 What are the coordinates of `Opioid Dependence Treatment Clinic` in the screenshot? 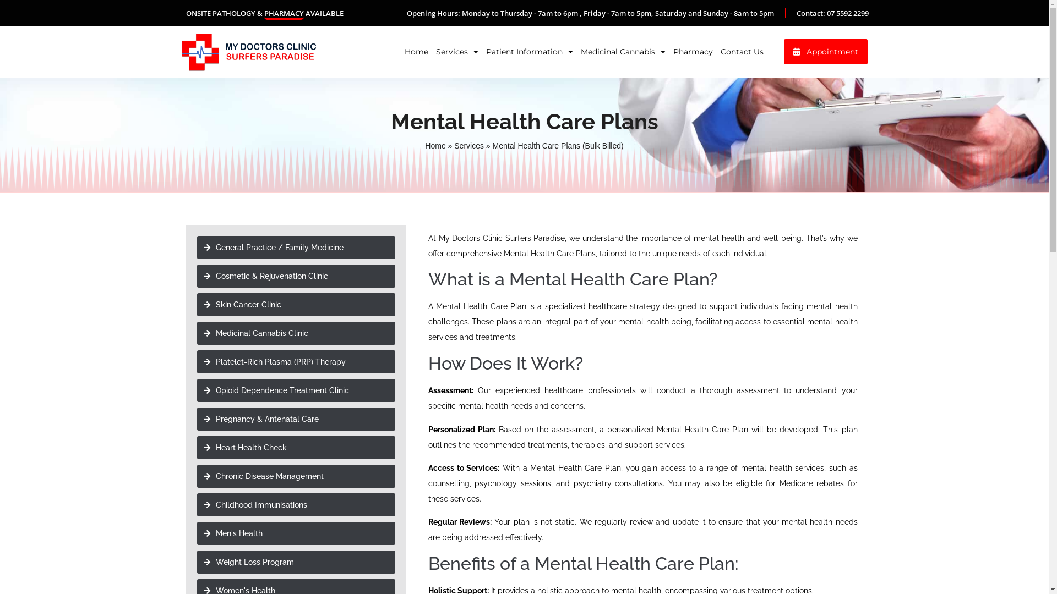 It's located at (296, 391).